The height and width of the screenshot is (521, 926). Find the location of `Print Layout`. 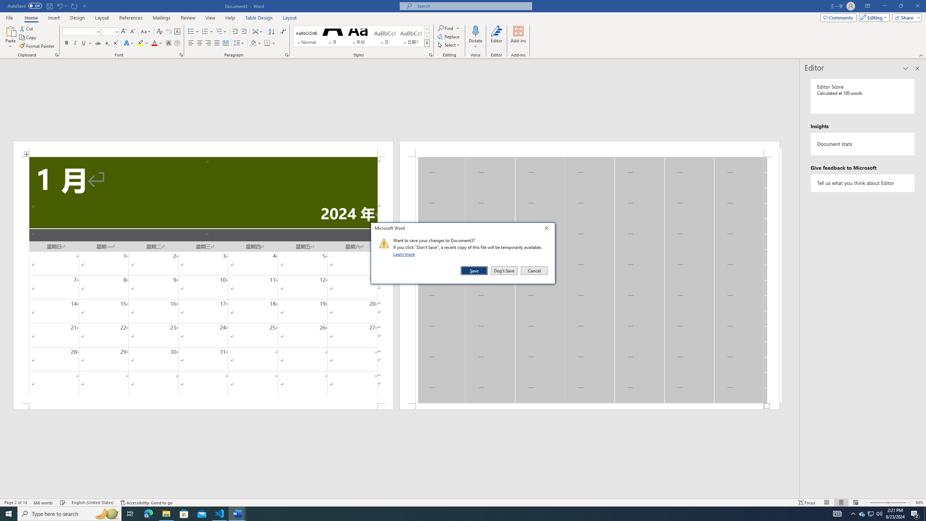

Print Layout is located at coordinates (841, 503).